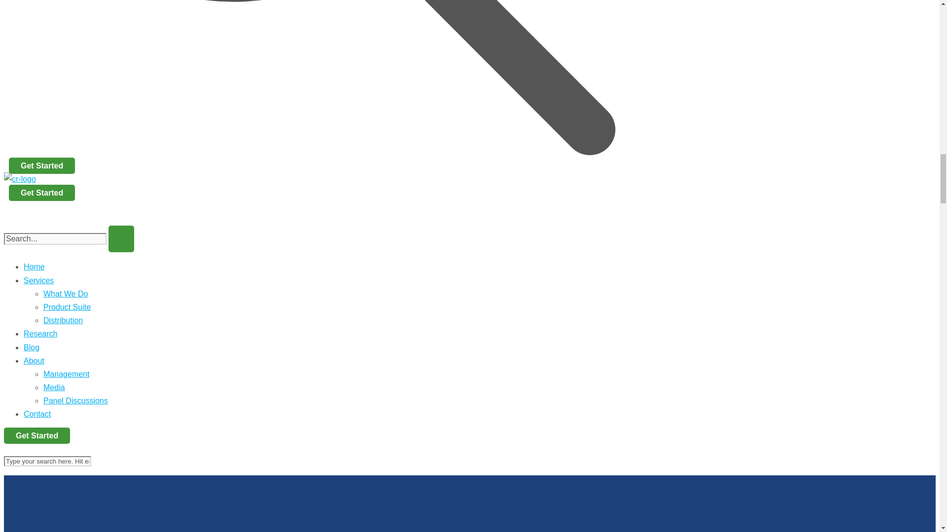 The image size is (947, 532). What do you see at coordinates (41, 166) in the screenshot?
I see `Get Started` at bounding box center [41, 166].